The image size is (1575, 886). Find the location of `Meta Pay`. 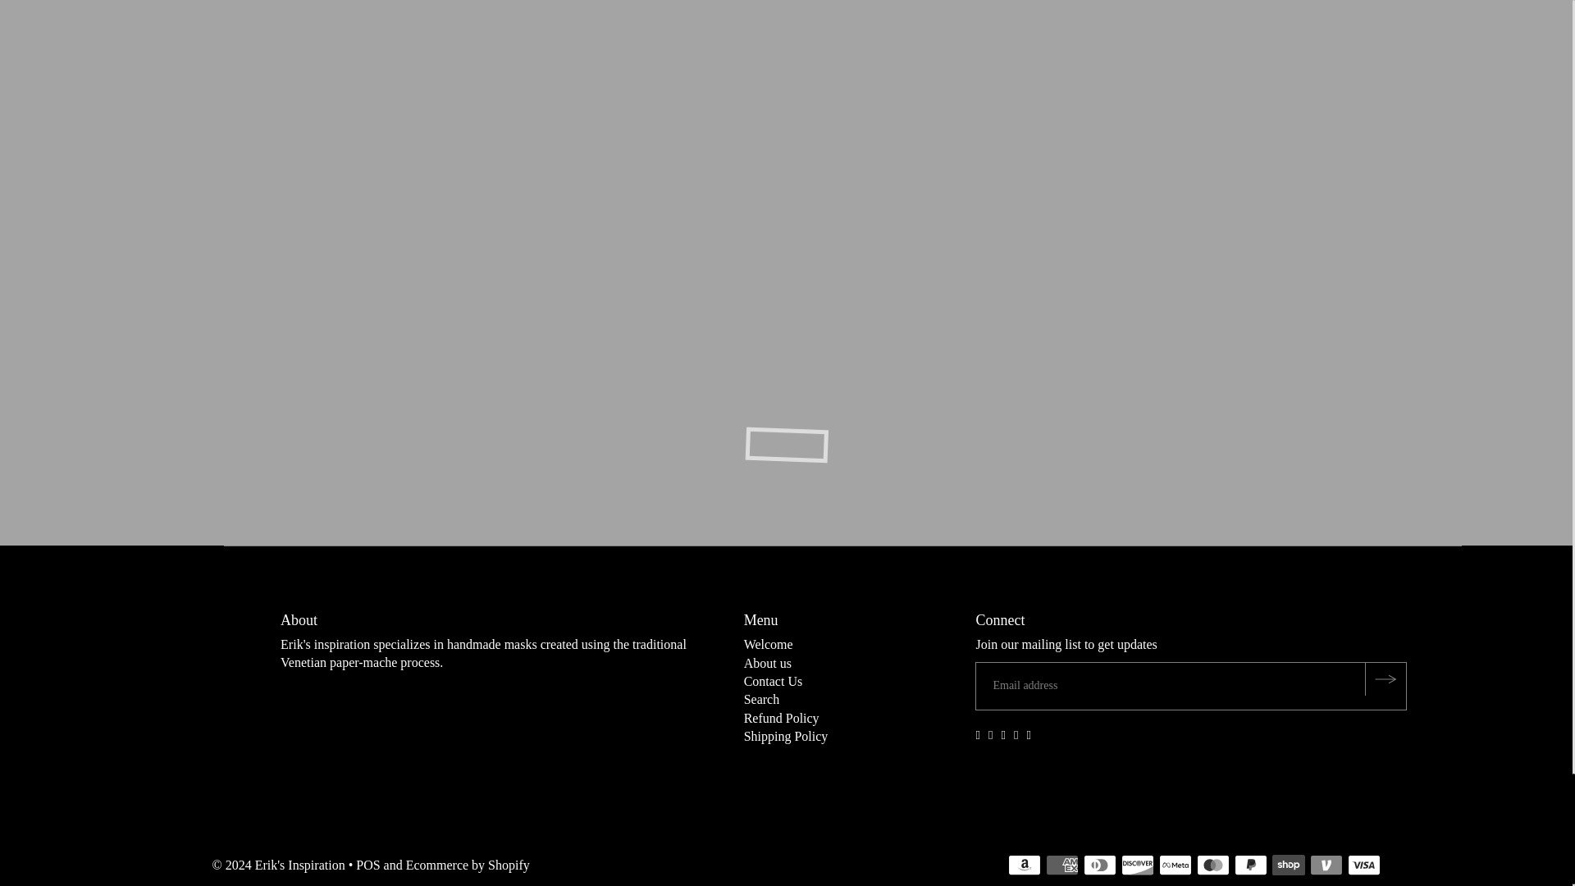

Meta Pay is located at coordinates (1176, 865).